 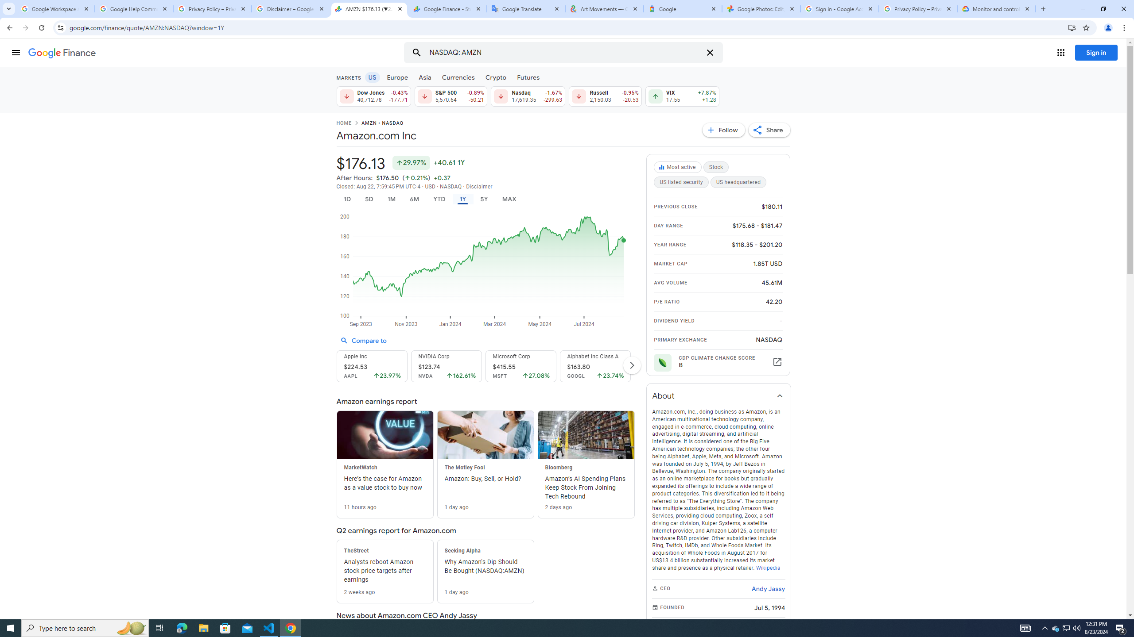 What do you see at coordinates (485, 464) in the screenshot?
I see `The Motley Fool Amazon: Buy, Sell, or Hold? 1 day ago` at bounding box center [485, 464].